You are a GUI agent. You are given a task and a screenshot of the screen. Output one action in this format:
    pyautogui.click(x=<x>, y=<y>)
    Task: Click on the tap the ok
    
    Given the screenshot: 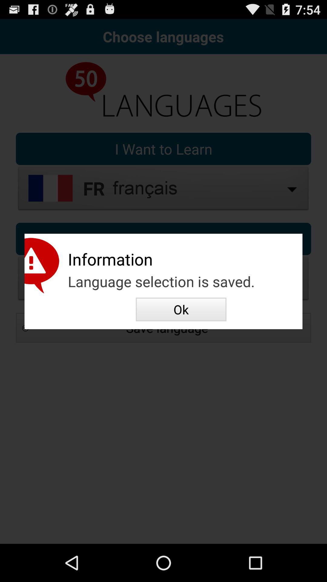 What is the action you would take?
    pyautogui.click(x=181, y=309)
    